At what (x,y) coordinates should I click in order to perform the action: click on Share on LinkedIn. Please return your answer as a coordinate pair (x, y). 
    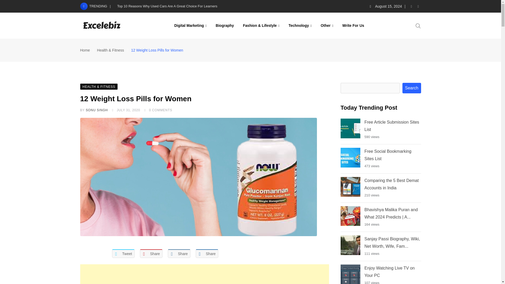
    Looking at the image, I should click on (179, 253).